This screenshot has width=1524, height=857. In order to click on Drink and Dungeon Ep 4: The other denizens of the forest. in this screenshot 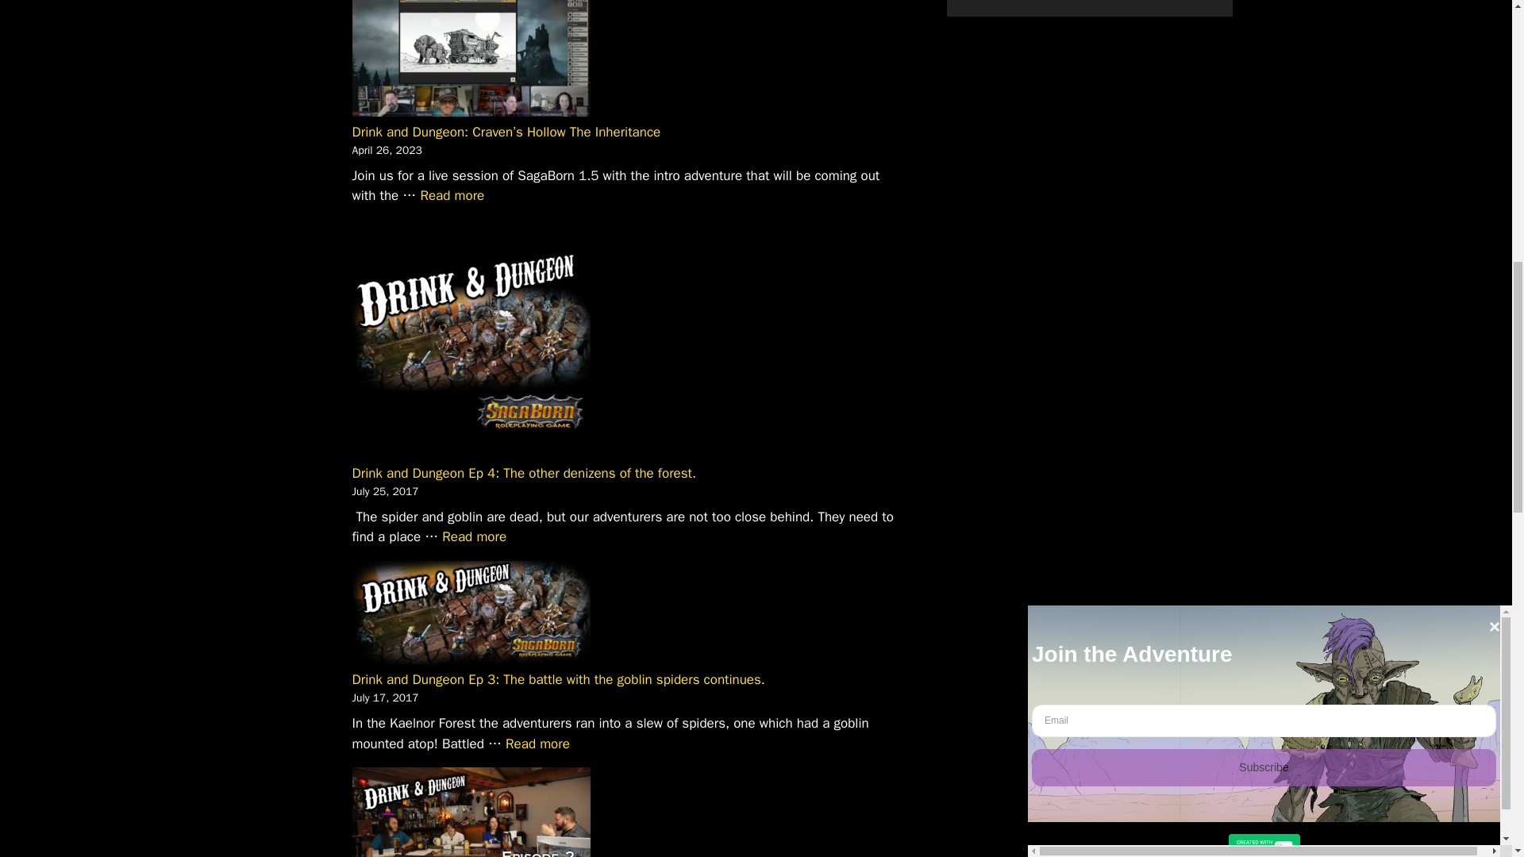, I will do `click(524, 473)`.